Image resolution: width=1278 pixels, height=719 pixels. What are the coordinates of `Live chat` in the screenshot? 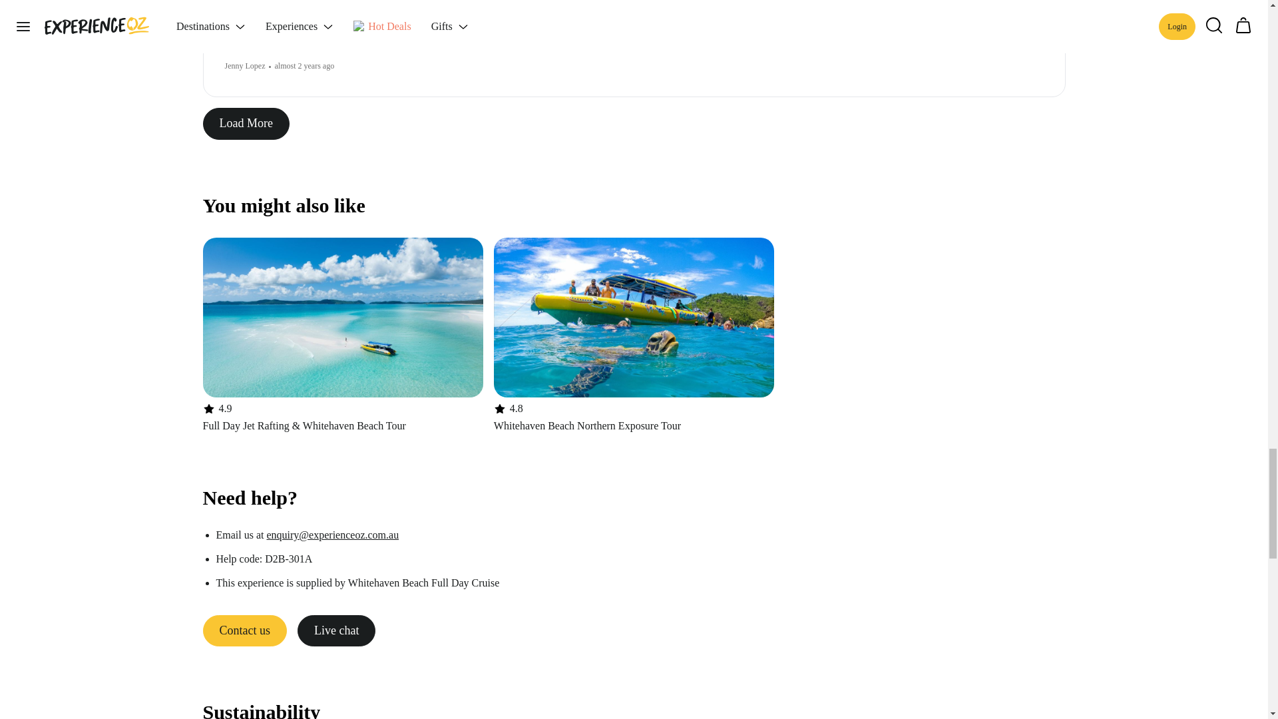 It's located at (634, 335).